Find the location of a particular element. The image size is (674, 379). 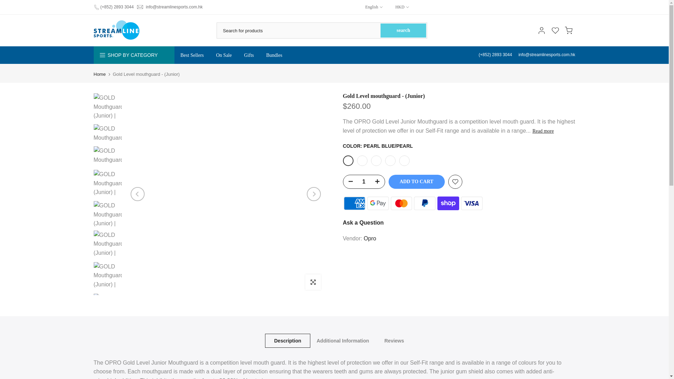

Additional Information is located at coordinates (343, 341).